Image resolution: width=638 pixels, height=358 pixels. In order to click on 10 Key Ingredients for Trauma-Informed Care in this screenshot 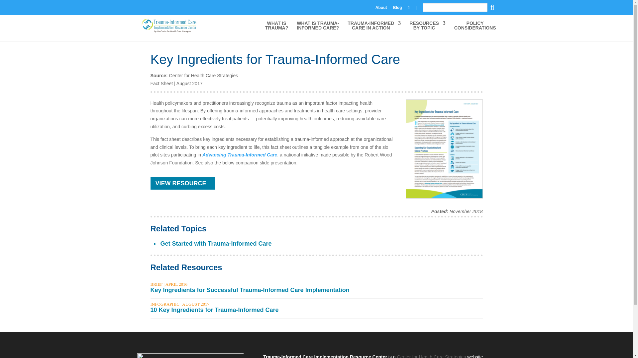, I will do `click(381, 9)`.